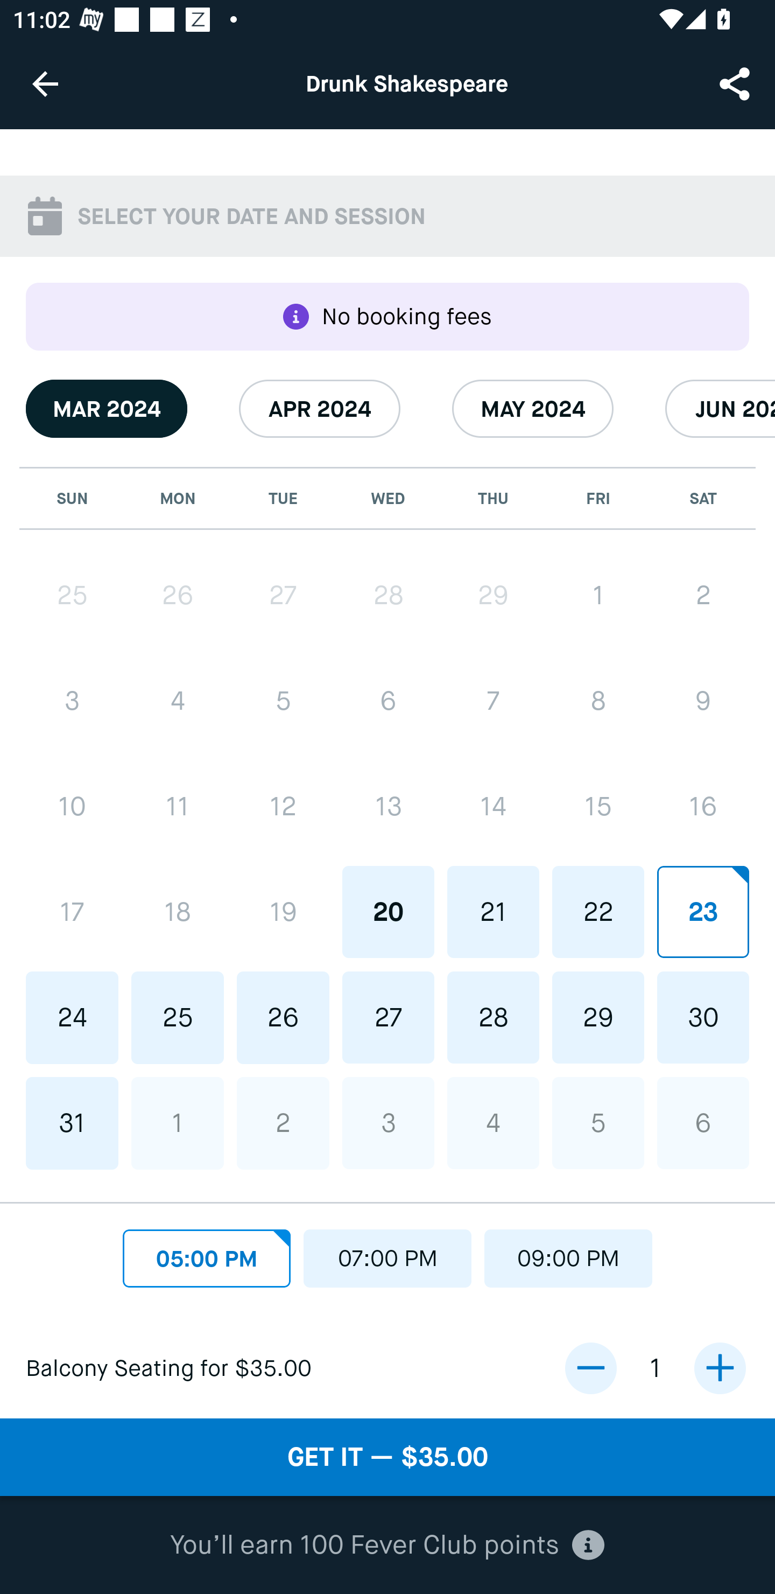 Image resolution: width=775 pixels, height=1594 pixels. What do you see at coordinates (178, 701) in the screenshot?
I see `4` at bounding box center [178, 701].